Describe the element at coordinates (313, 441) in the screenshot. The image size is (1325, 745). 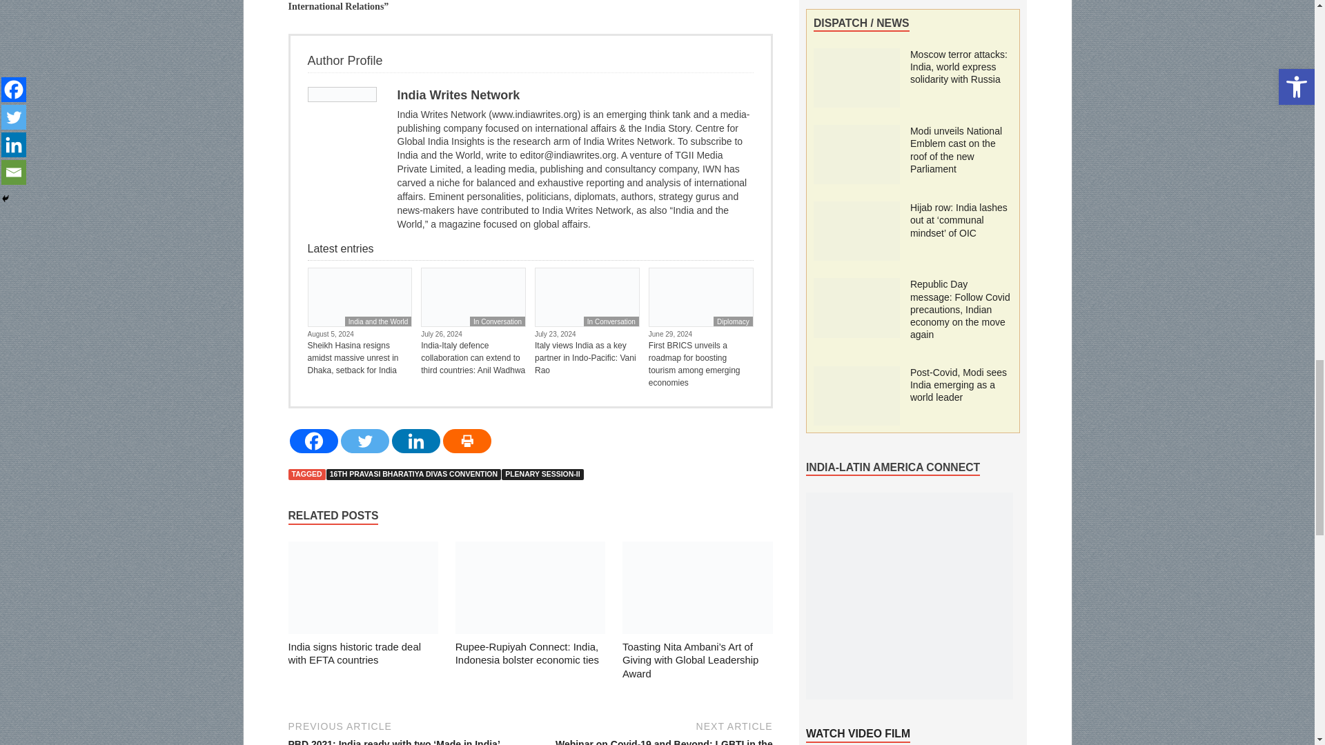
I see `Facebook` at that location.